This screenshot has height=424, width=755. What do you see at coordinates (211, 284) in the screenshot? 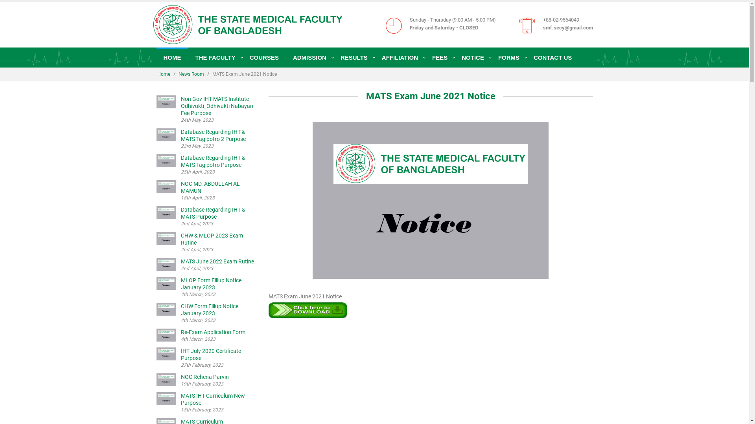
I see `MLOP Form Fillup Notice January 2023` at bounding box center [211, 284].